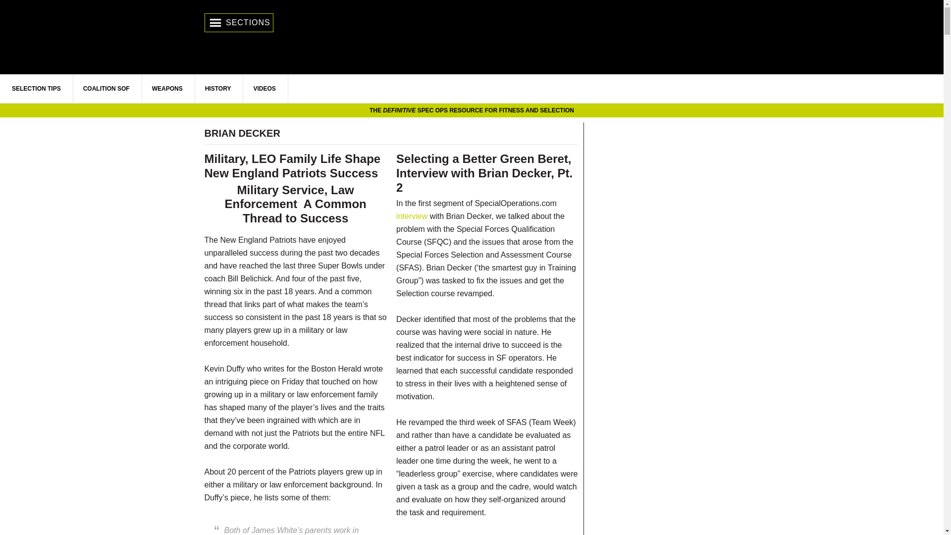  I want to click on SPECIALOPERATIONS.COM, so click(472, 51).